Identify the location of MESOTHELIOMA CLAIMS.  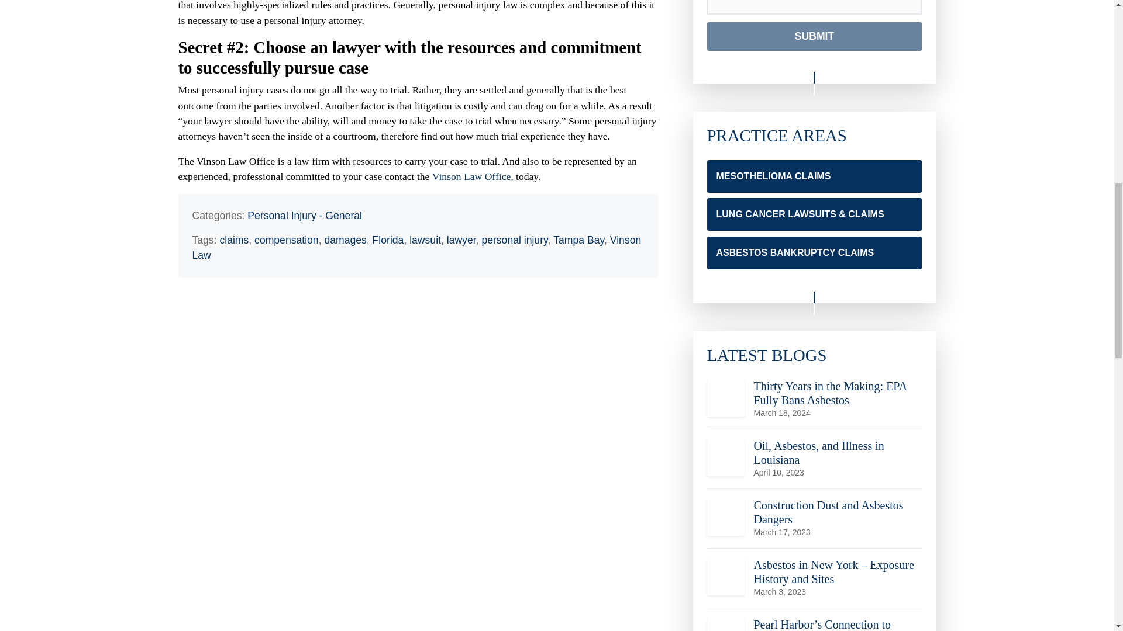
(345, 240).